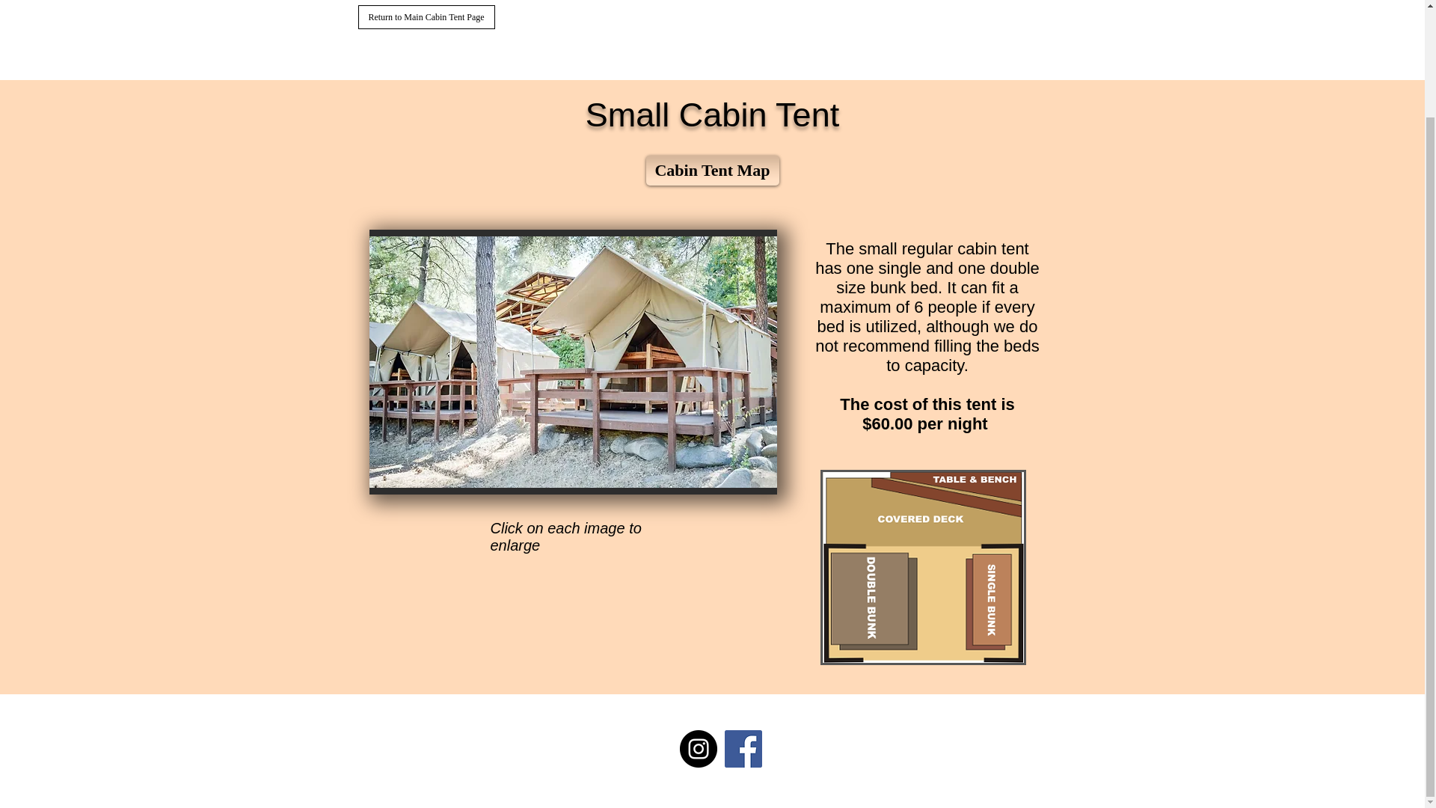 This screenshot has width=1436, height=808. I want to click on Cabin Tent Map, so click(713, 171).